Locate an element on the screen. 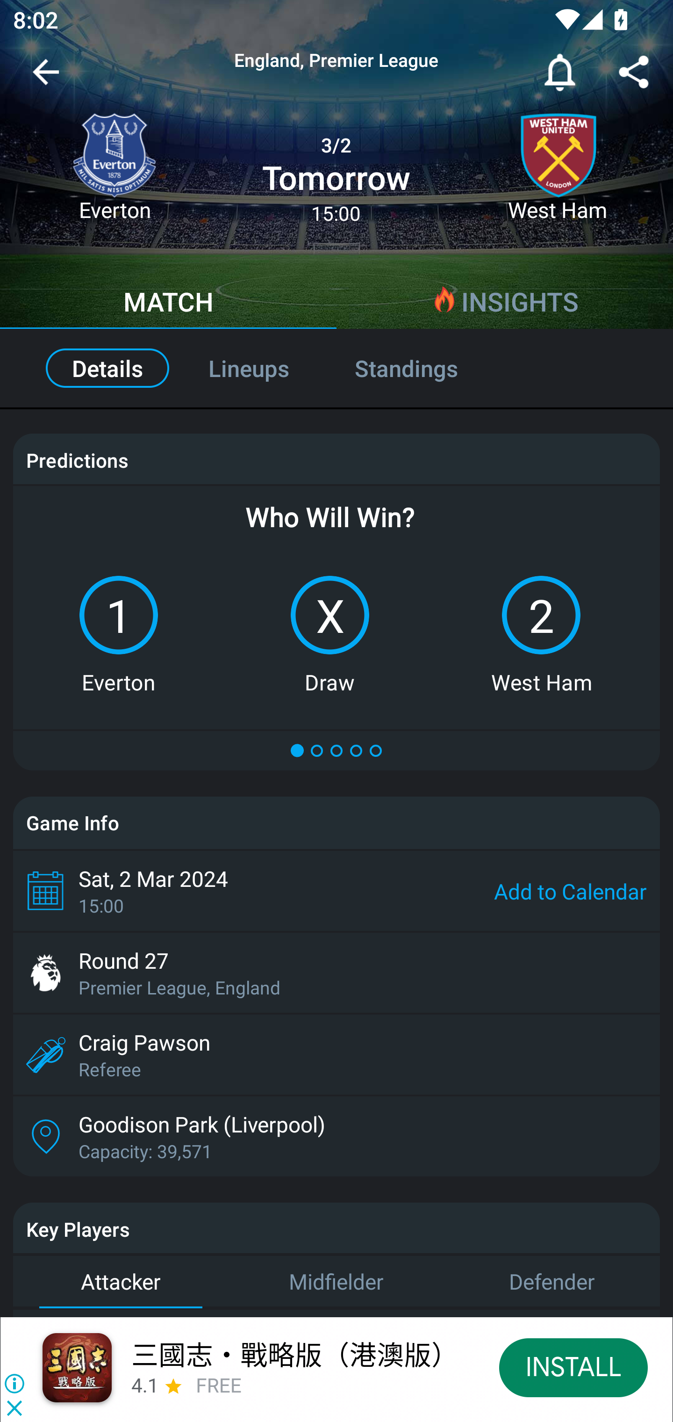 The width and height of the screenshot is (673, 1422). INSIGHTS is located at coordinates (505, 304).